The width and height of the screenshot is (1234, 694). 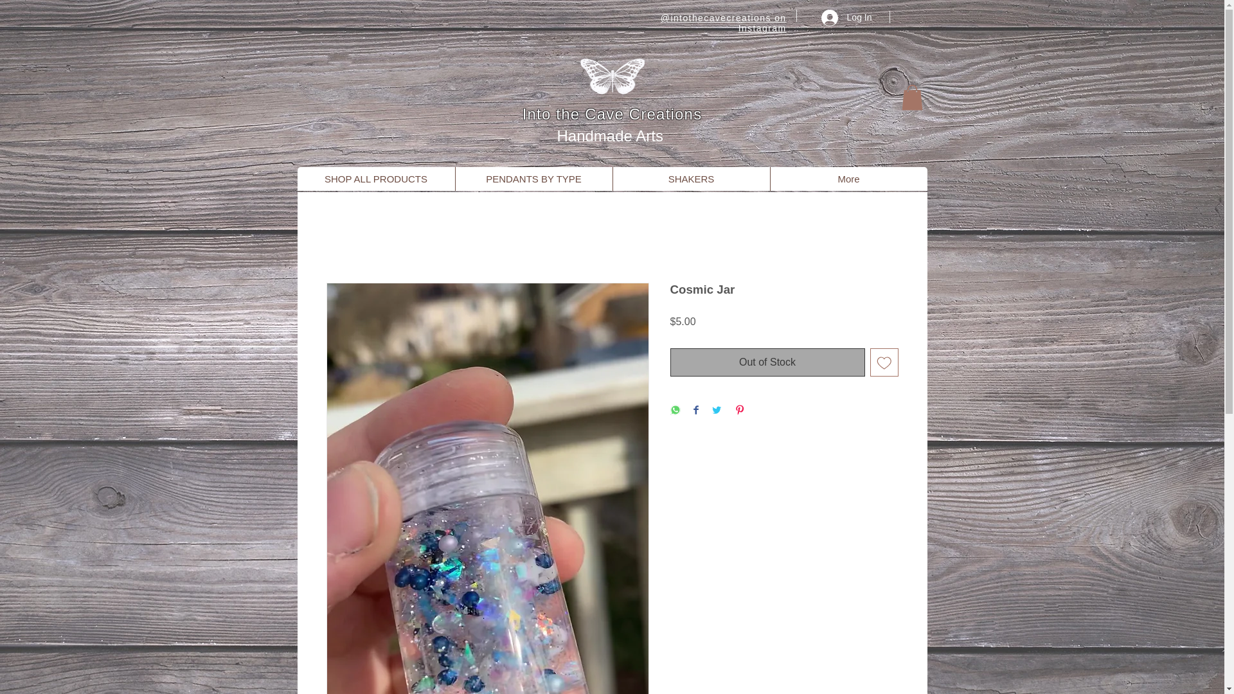 What do you see at coordinates (612, 114) in the screenshot?
I see `Into the Cave Creations` at bounding box center [612, 114].